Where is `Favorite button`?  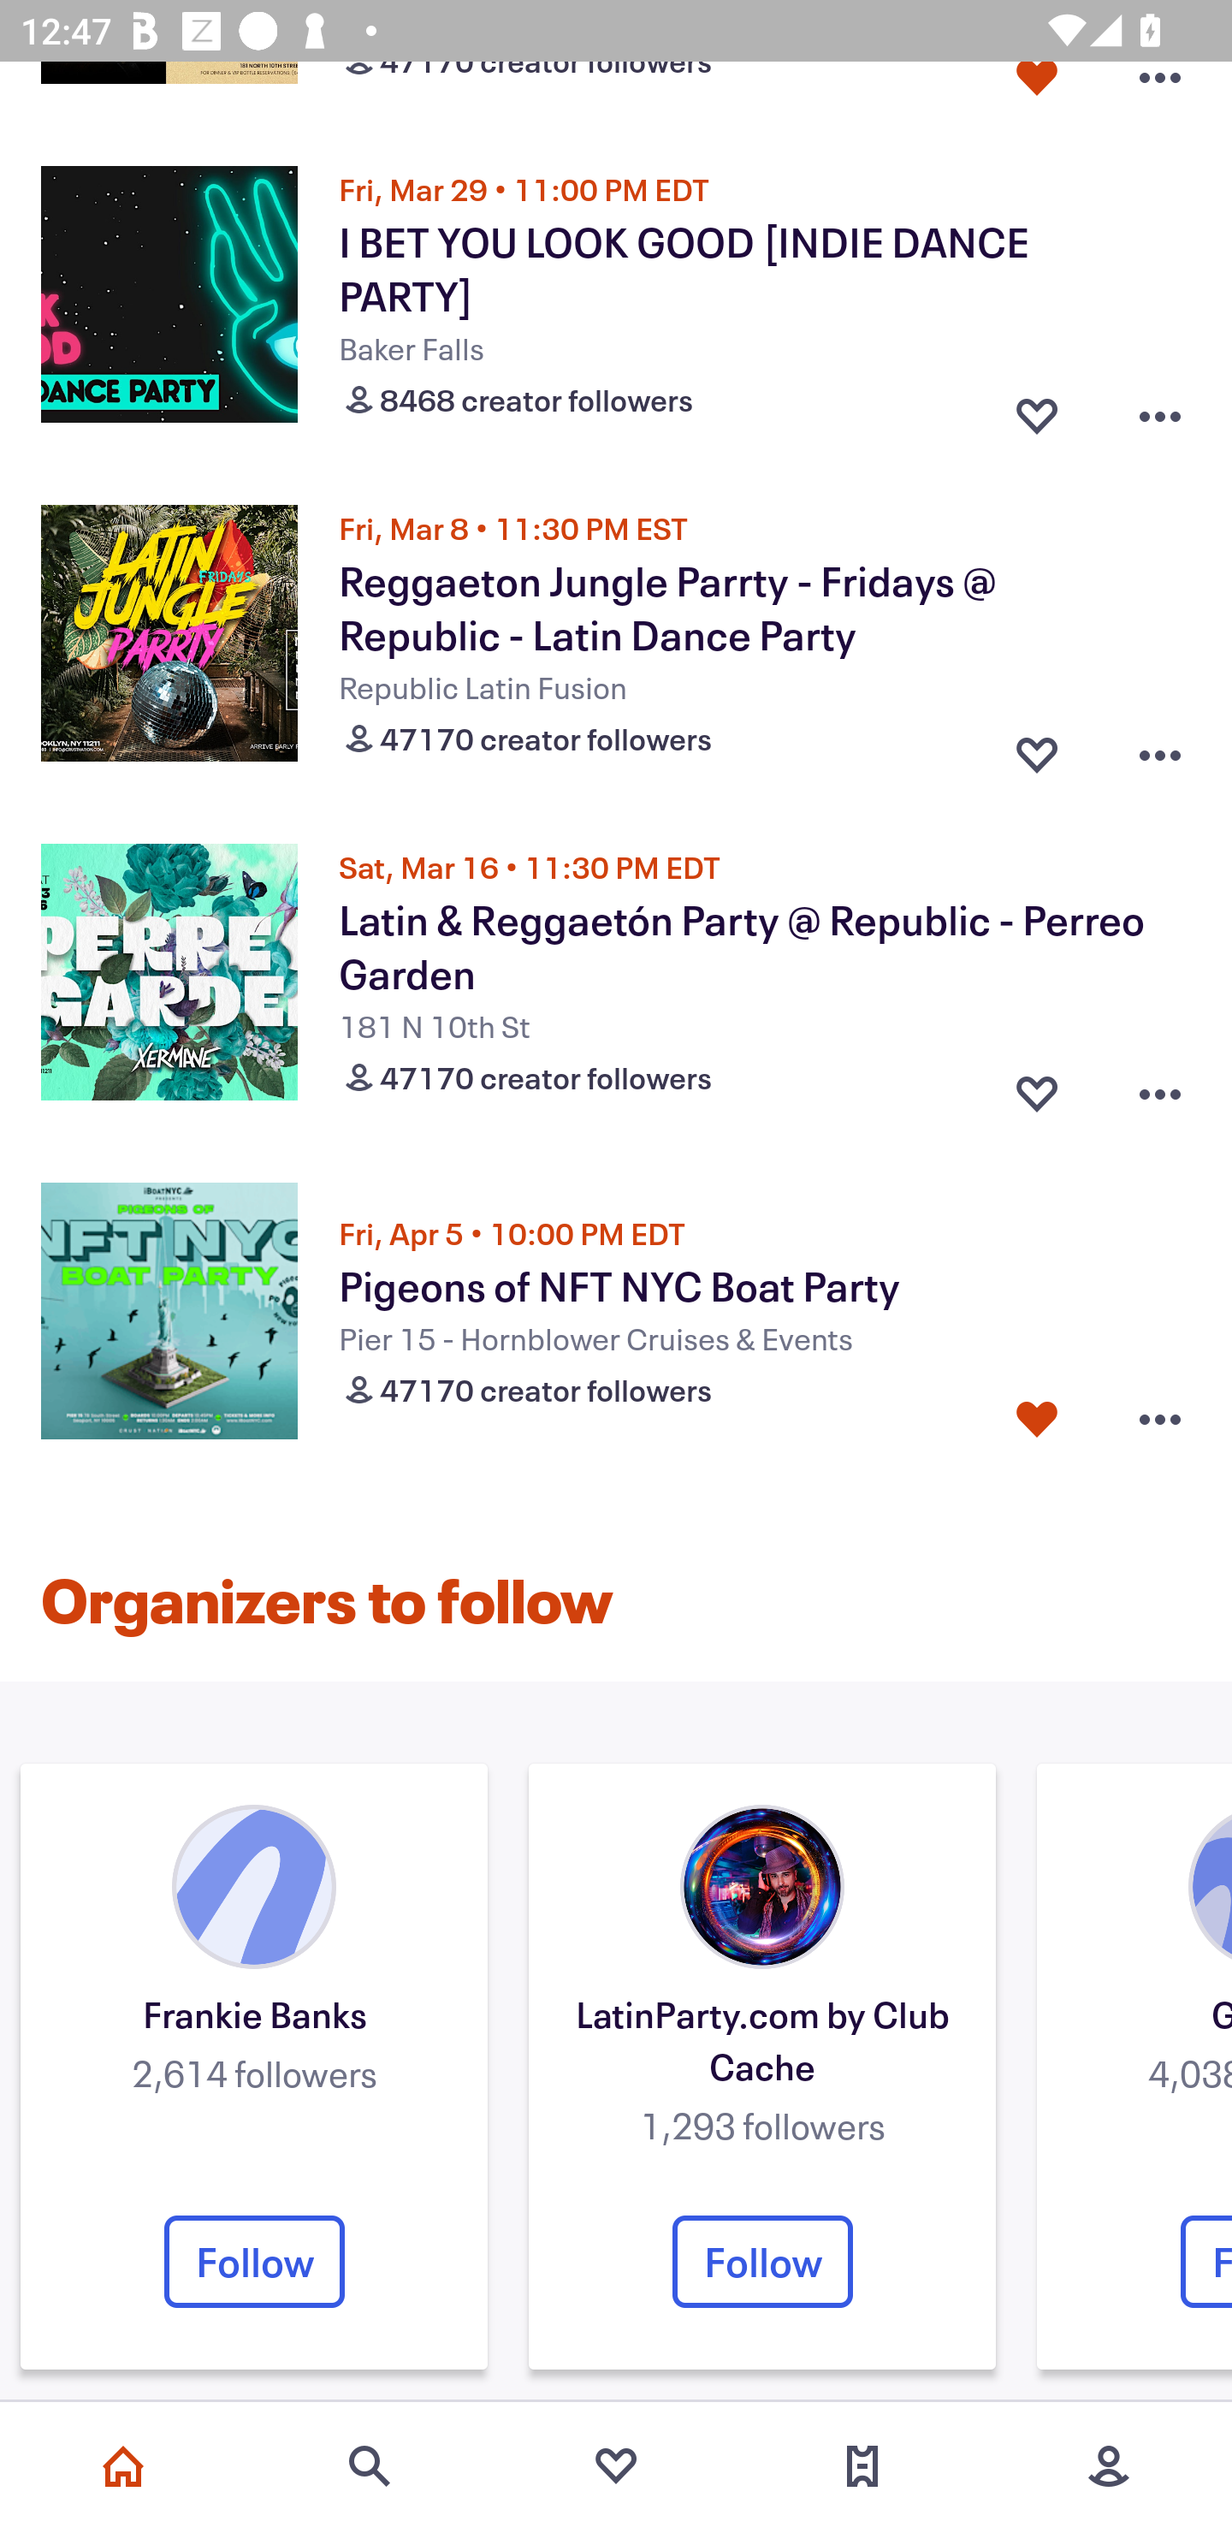 Favorite button is located at coordinates (1037, 409).